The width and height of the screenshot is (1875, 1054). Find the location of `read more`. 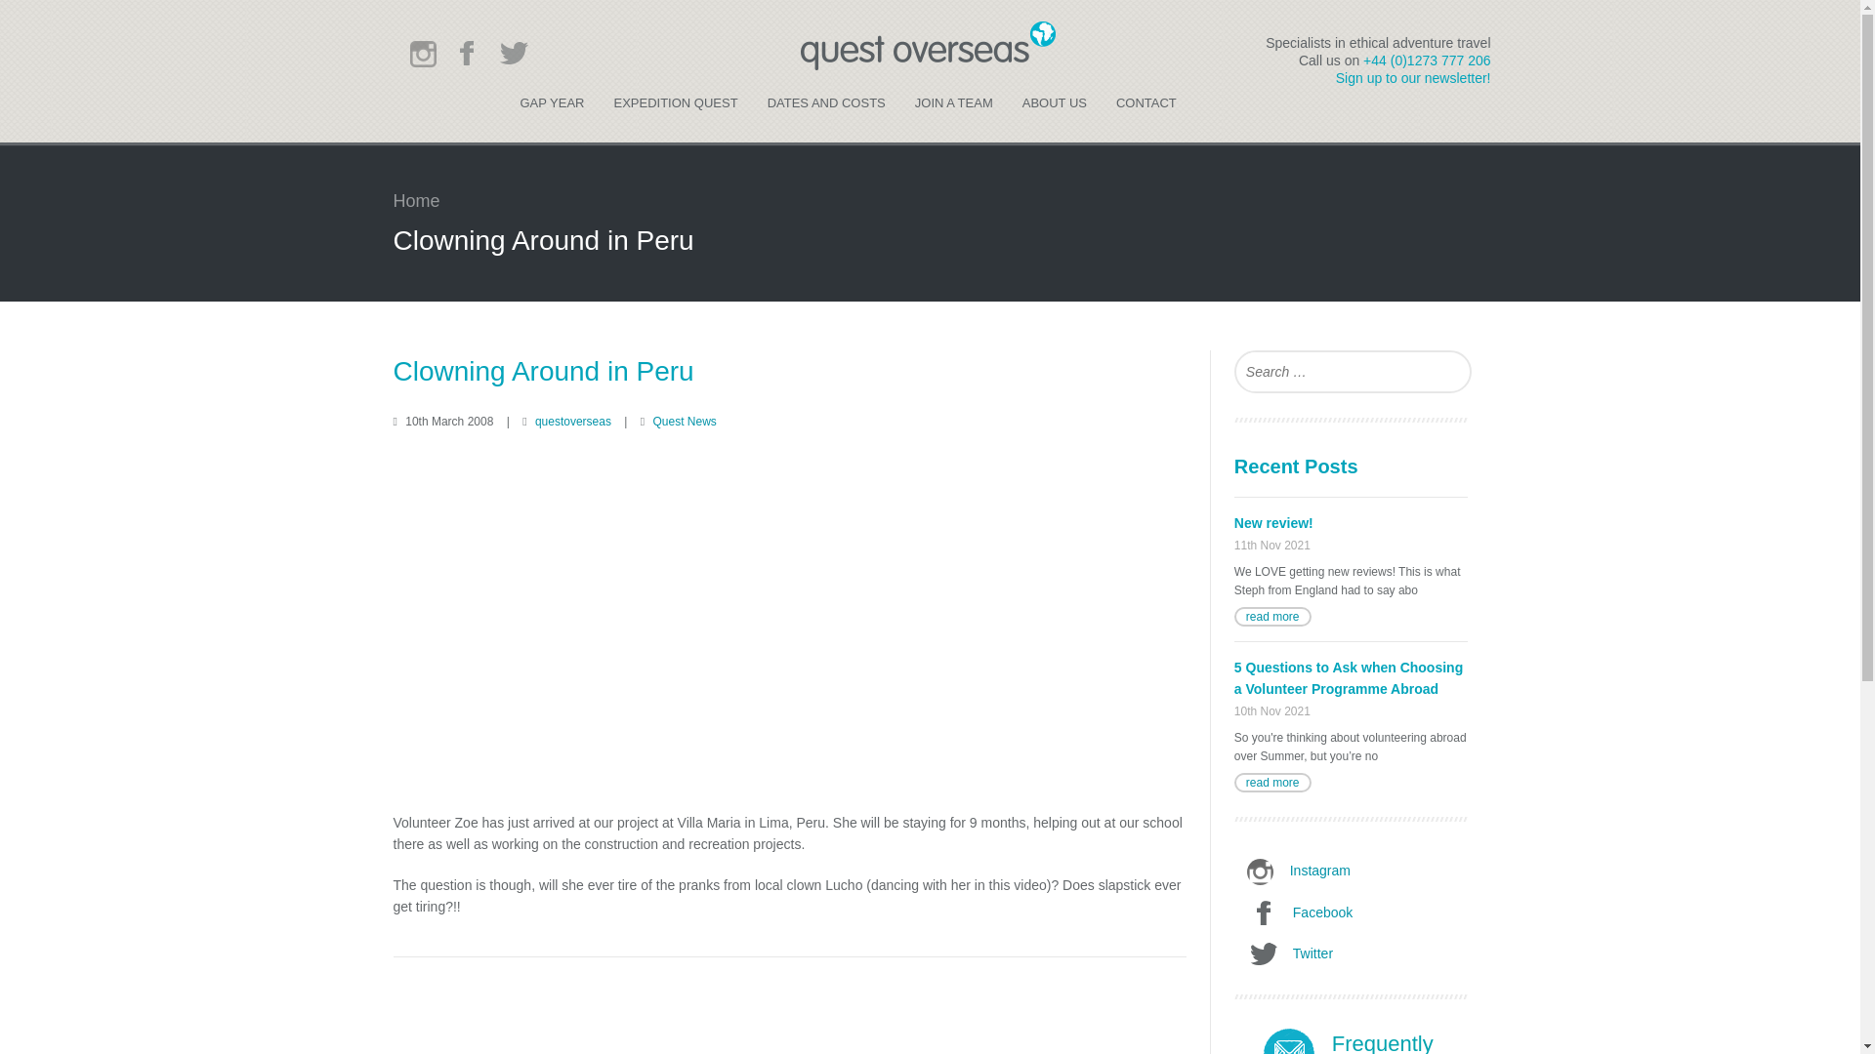

read more is located at coordinates (1355, 954).